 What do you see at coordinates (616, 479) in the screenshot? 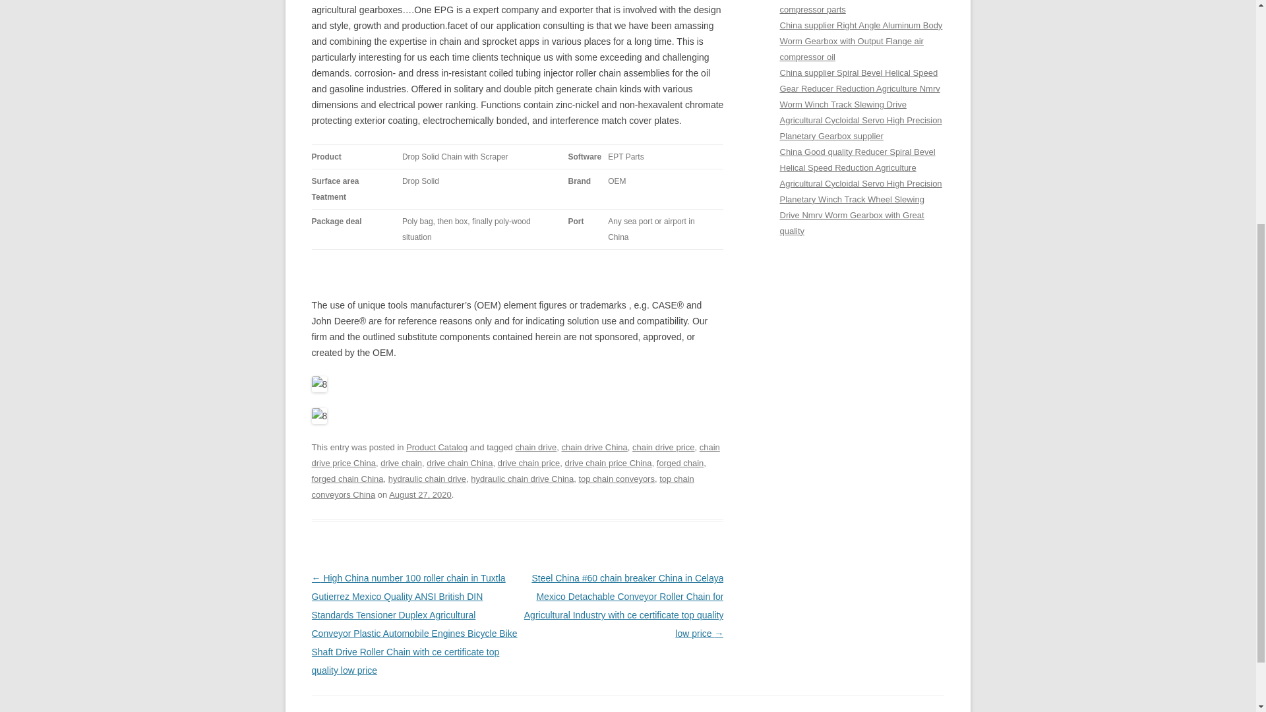
I see `top chain conveyors` at bounding box center [616, 479].